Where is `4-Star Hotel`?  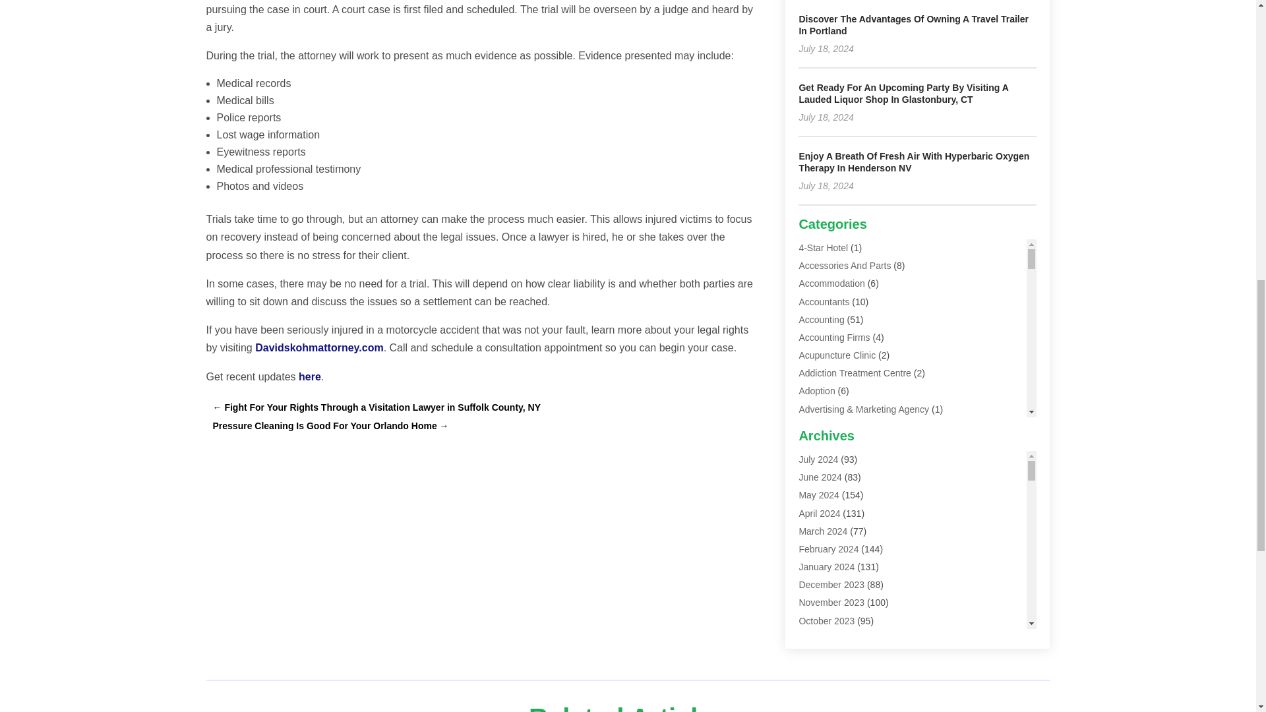 4-Star Hotel is located at coordinates (823, 248).